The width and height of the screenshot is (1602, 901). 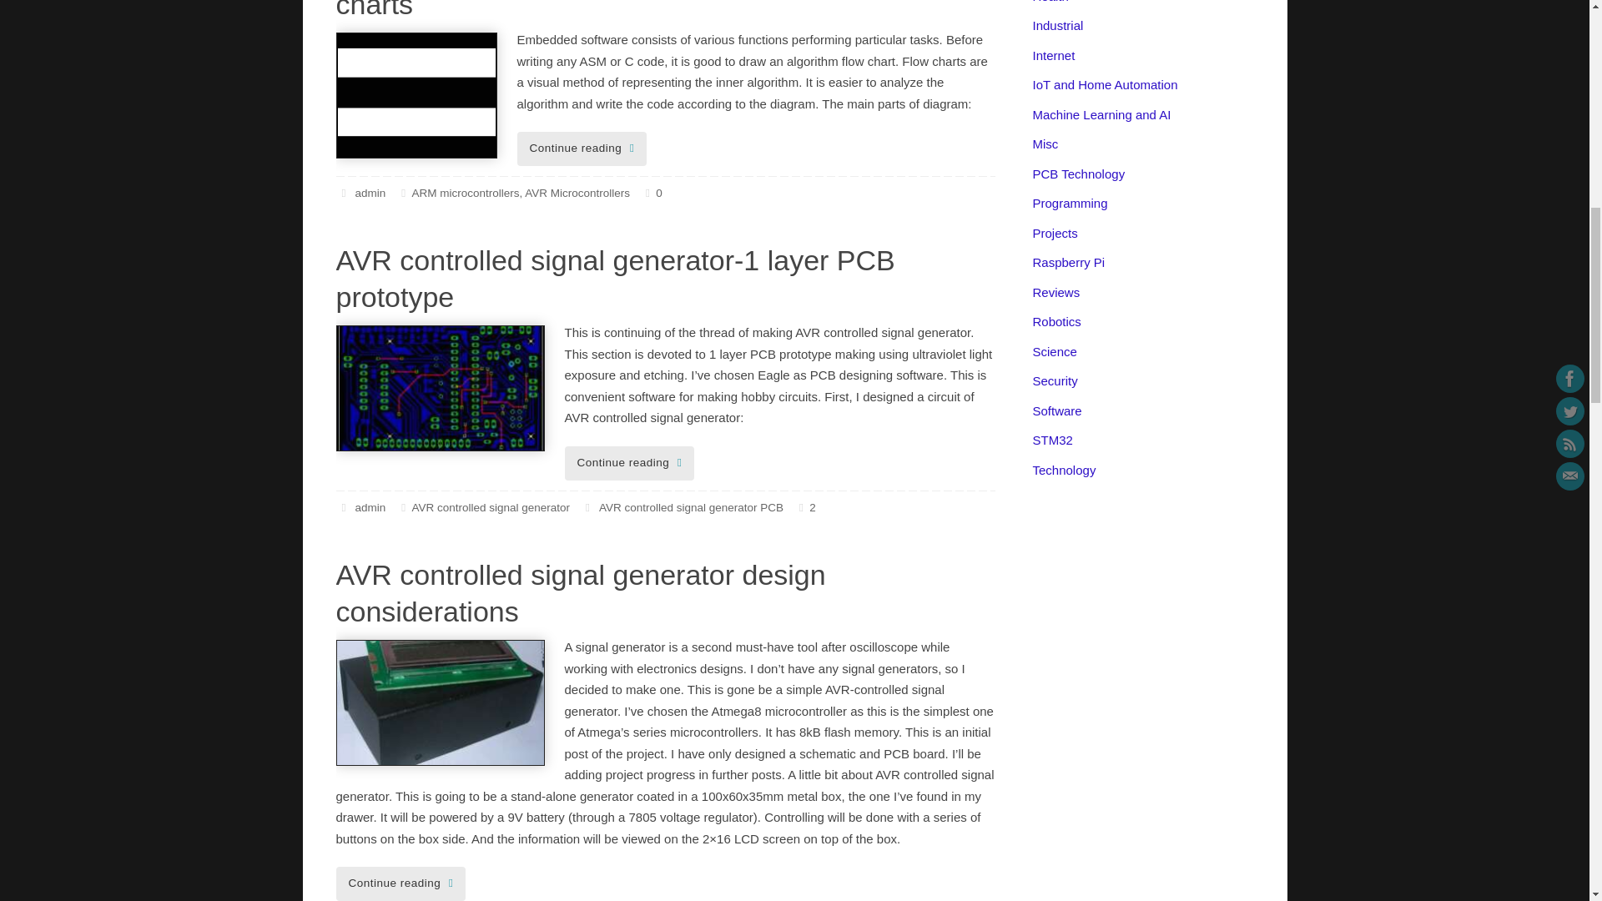 What do you see at coordinates (651, 192) in the screenshot?
I see `0` at bounding box center [651, 192].